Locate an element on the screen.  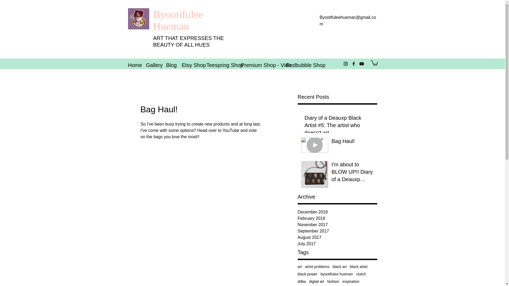
Bag Haul! is located at coordinates (352, 142).